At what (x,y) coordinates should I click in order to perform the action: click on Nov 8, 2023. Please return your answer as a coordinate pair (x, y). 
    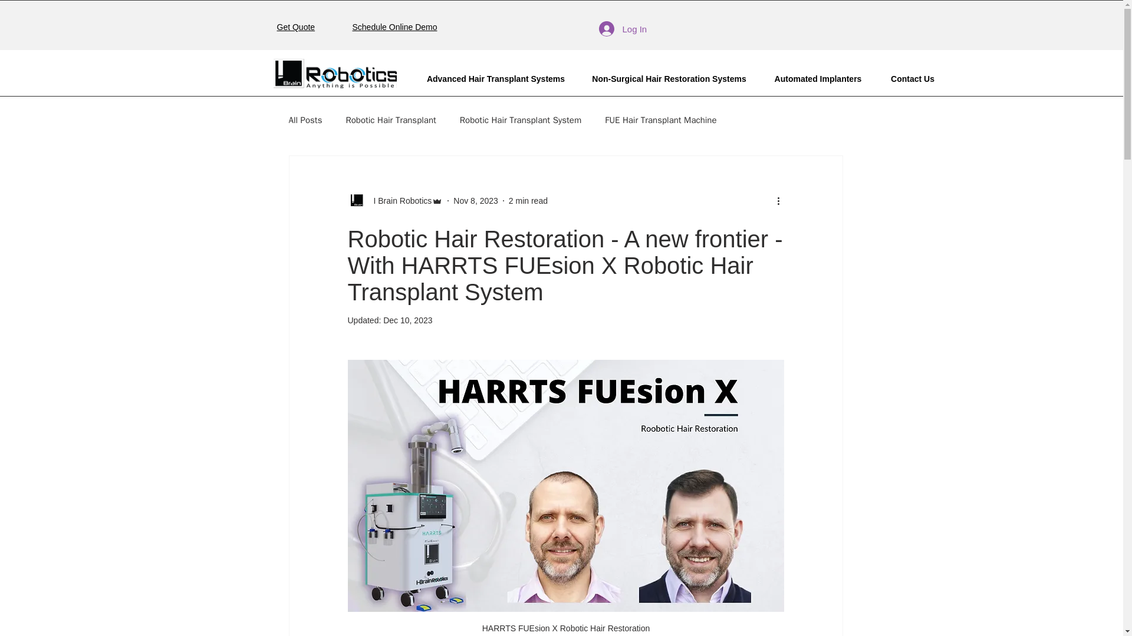
    Looking at the image, I should click on (475, 200).